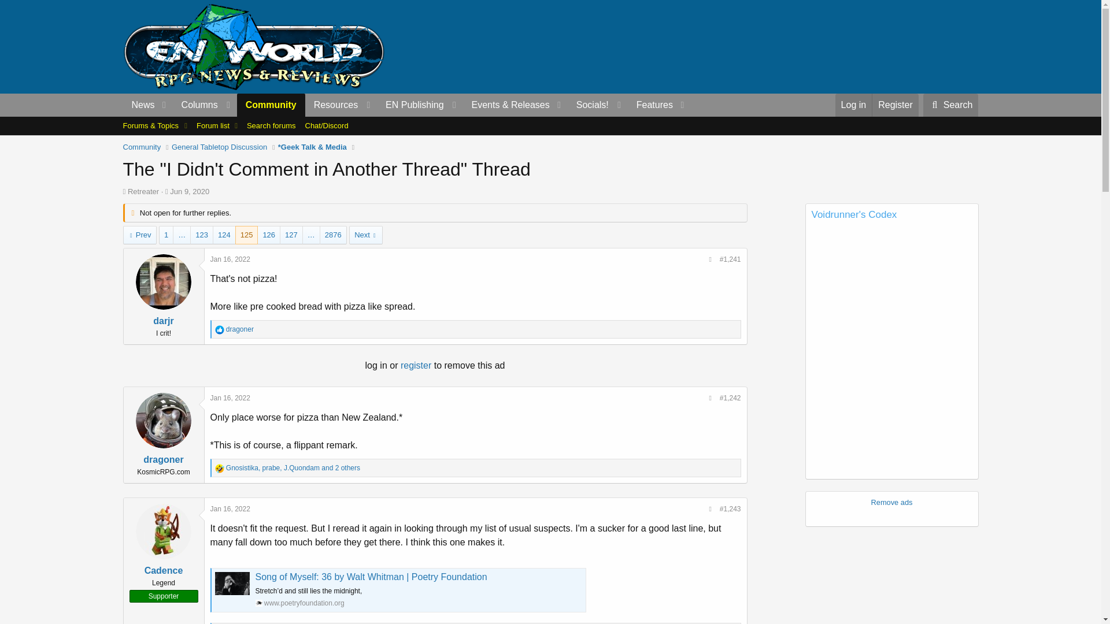 This screenshot has width=1110, height=624. Describe the element at coordinates (951, 105) in the screenshot. I see `Search` at that location.